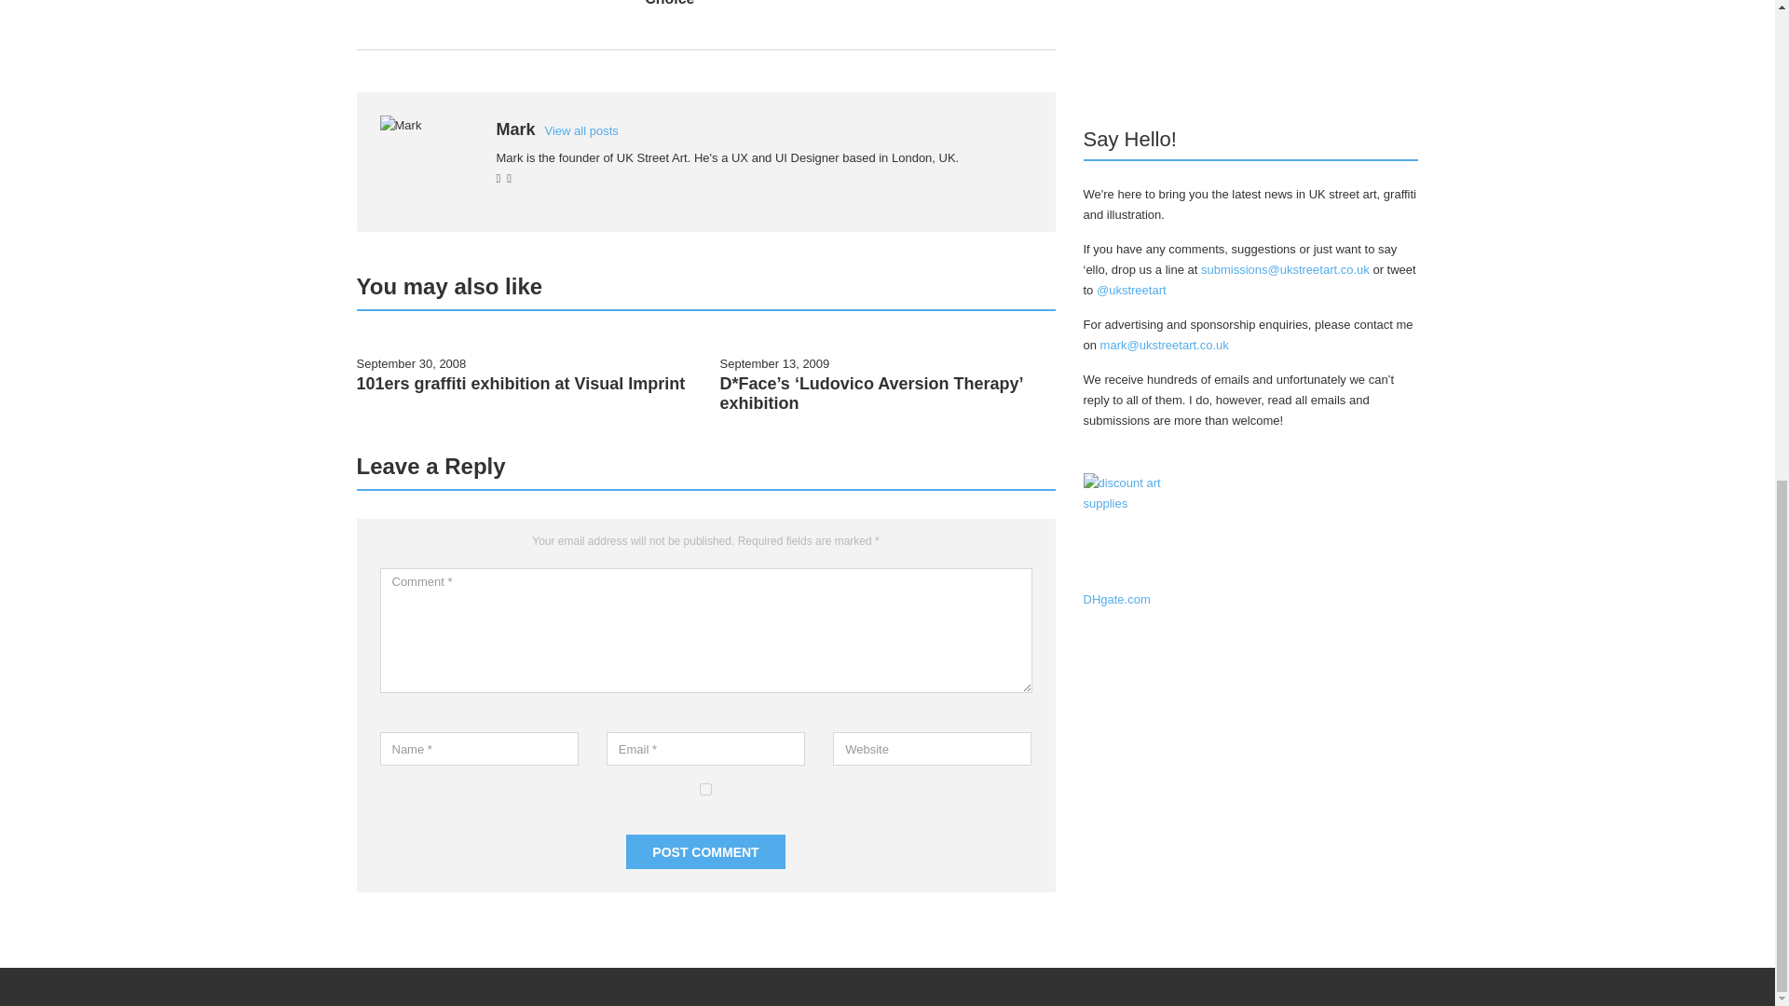 The image size is (1789, 1006). What do you see at coordinates (520, 384) in the screenshot?
I see `101ers graffiti exhibition at Visual Imprint` at bounding box center [520, 384].